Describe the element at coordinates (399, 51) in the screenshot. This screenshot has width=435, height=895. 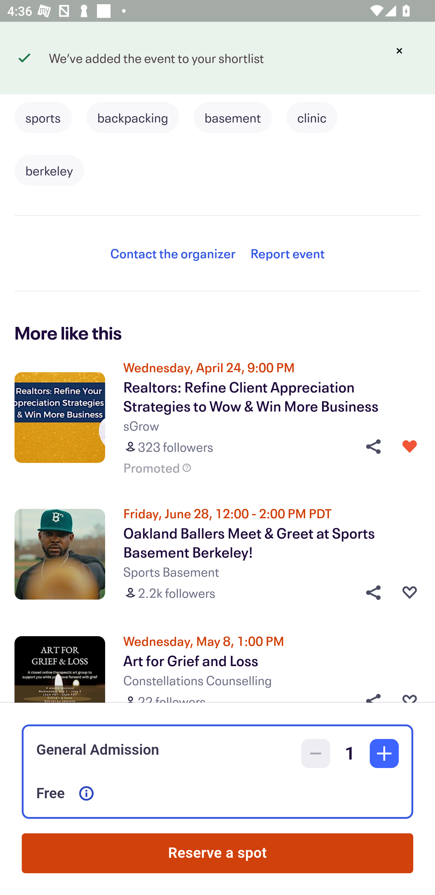
I see `Dismiss notification` at that location.